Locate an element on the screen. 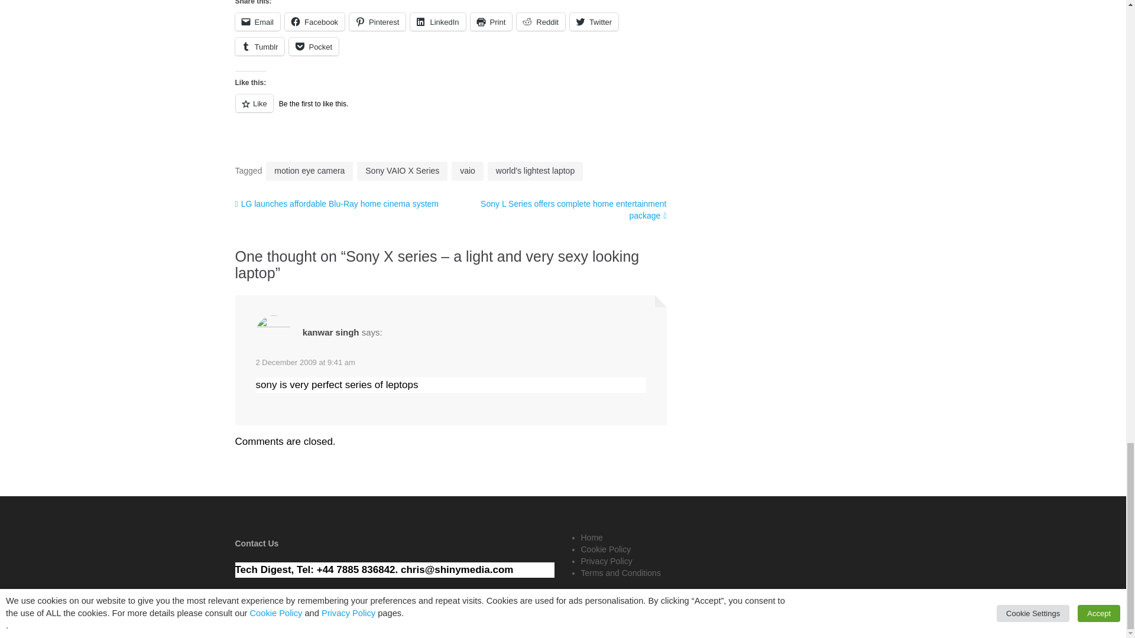 This screenshot has width=1135, height=638. Click to share on LinkedIn is located at coordinates (437, 21).